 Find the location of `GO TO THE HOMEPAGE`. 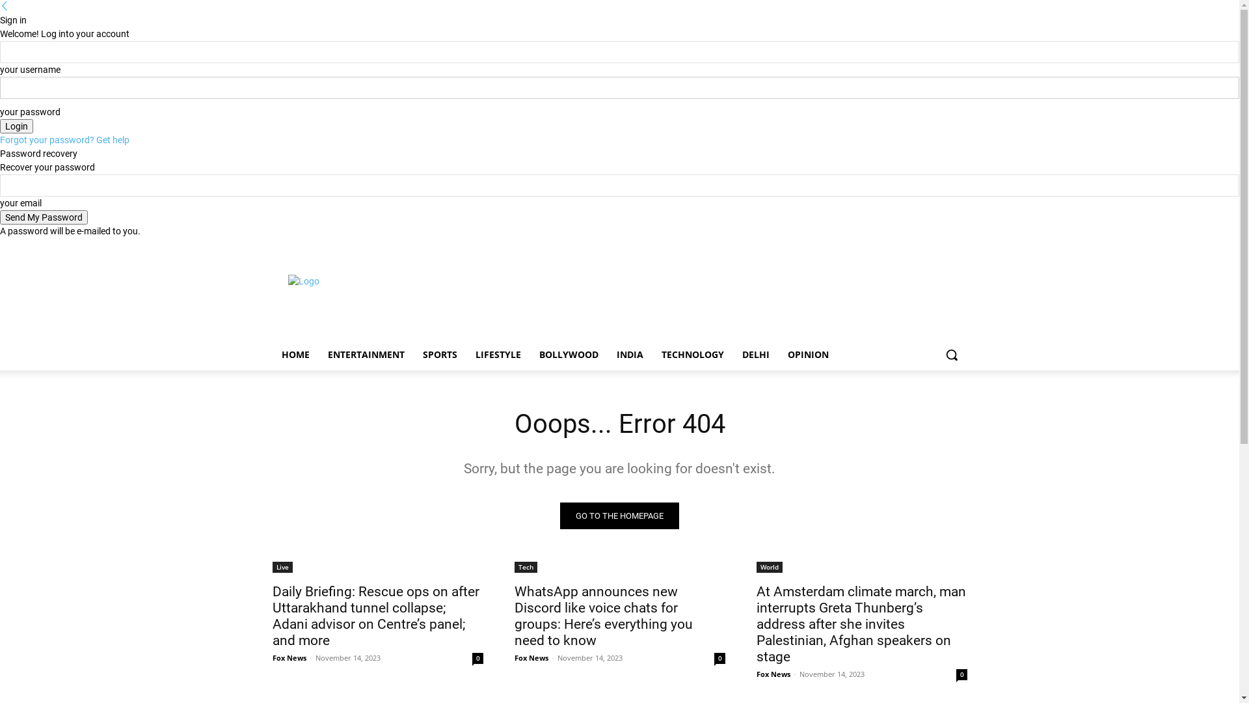

GO TO THE HOMEPAGE is located at coordinates (619, 516).